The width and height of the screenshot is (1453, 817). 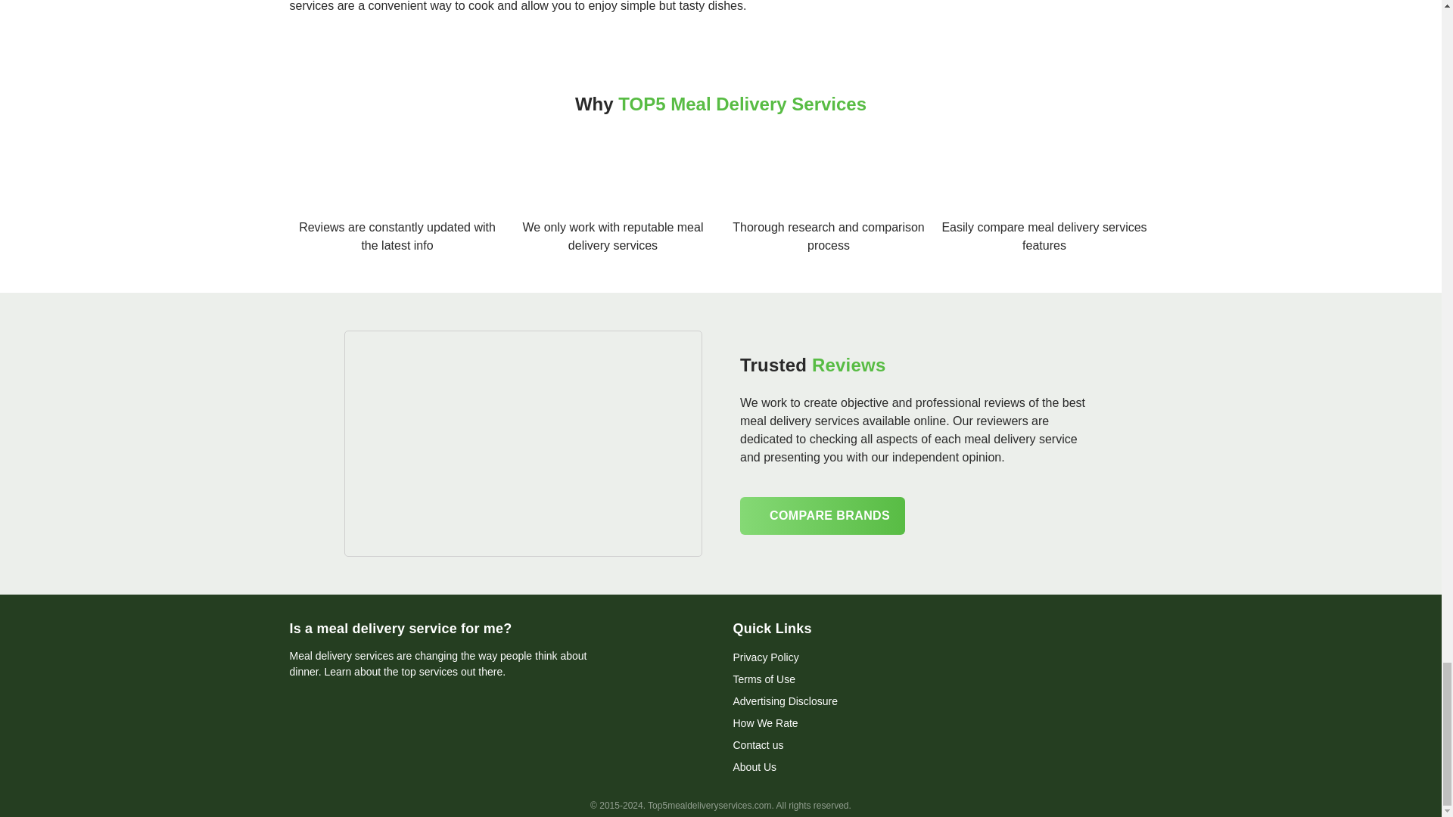 I want to click on How We Rate, so click(x=764, y=723).